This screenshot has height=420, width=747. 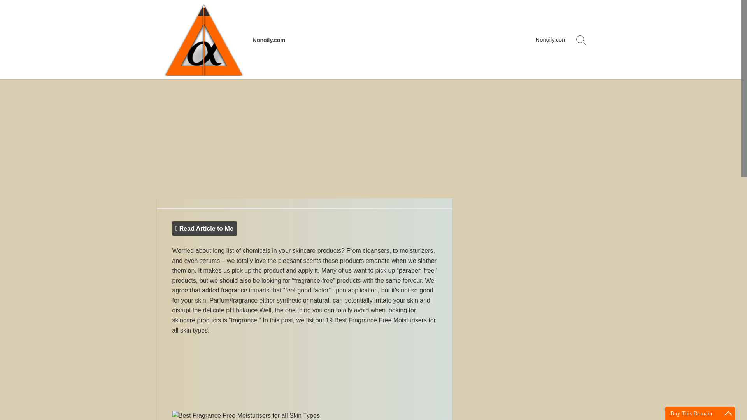 I want to click on Search Toggle, so click(x=581, y=40).